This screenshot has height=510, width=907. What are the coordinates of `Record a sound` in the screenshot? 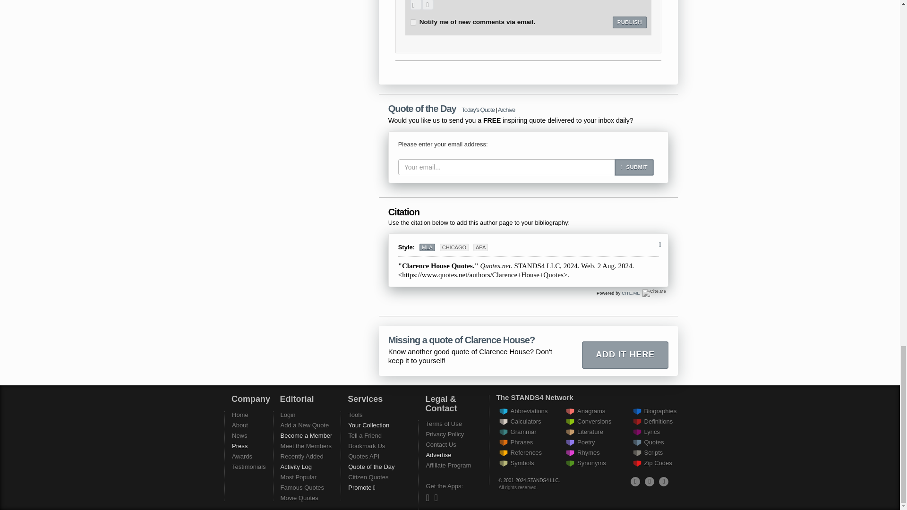 It's located at (427, 5).